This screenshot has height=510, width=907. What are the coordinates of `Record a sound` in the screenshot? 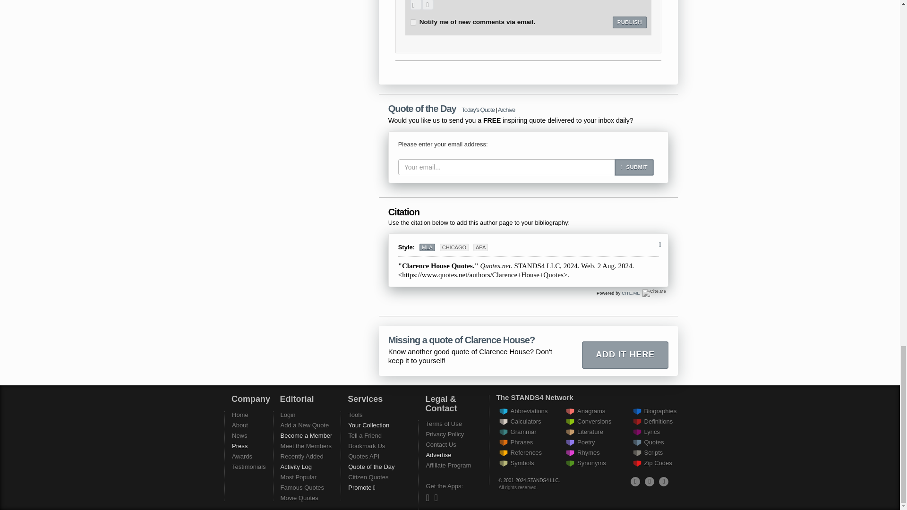 It's located at (427, 5).